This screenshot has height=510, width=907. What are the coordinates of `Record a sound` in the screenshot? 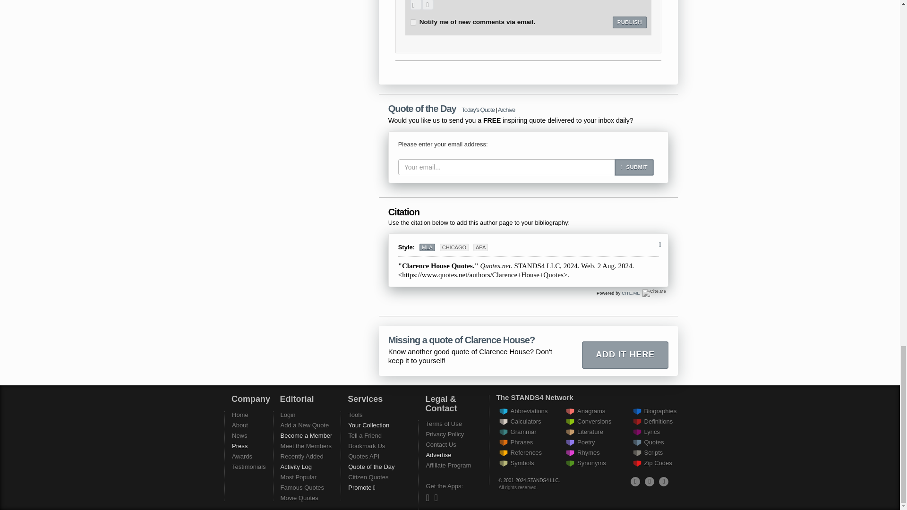 It's located at (427, 5).